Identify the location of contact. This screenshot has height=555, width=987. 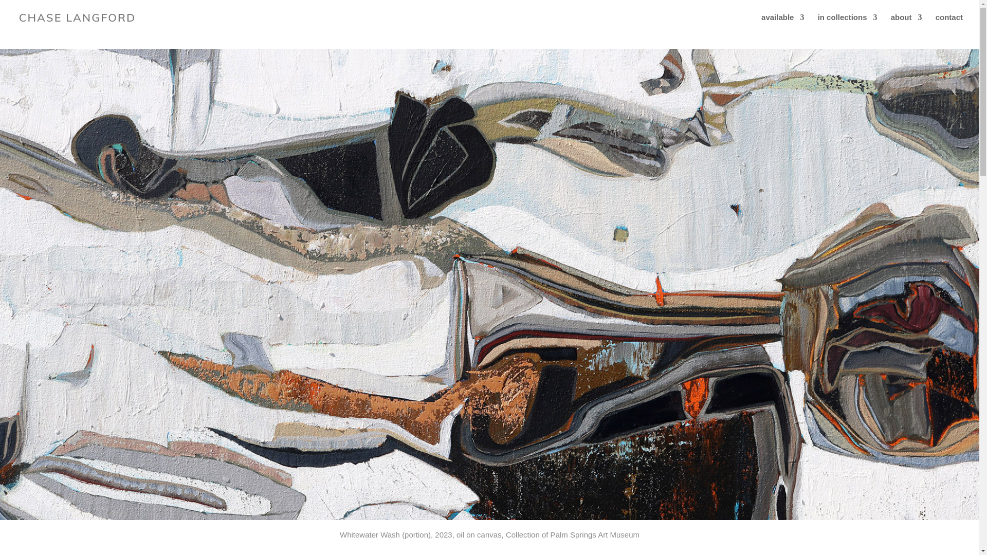
(949, 25).